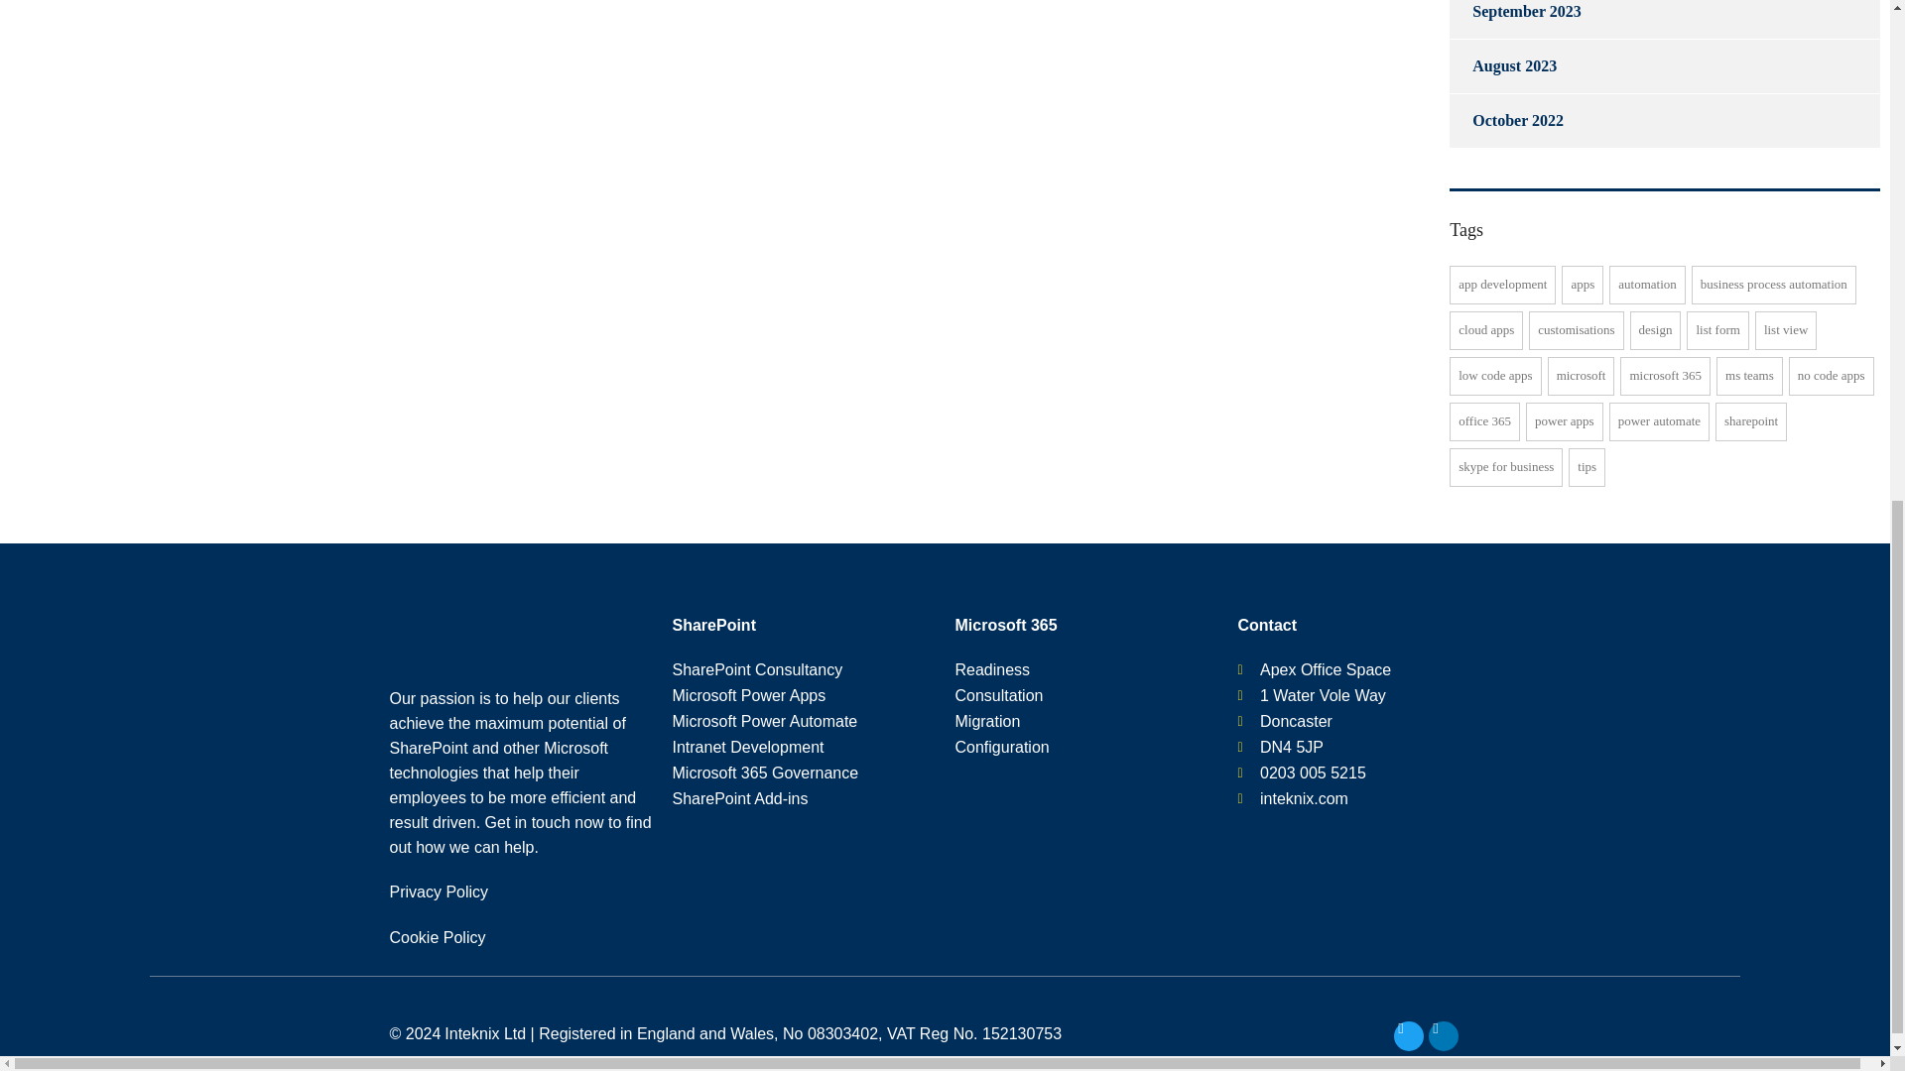  I want to click on ms teams, so click(1749, 375).